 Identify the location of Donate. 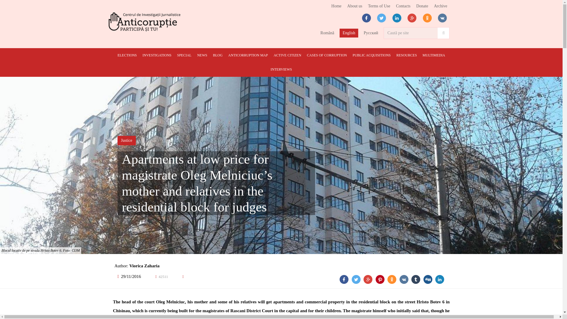
(422, 6).